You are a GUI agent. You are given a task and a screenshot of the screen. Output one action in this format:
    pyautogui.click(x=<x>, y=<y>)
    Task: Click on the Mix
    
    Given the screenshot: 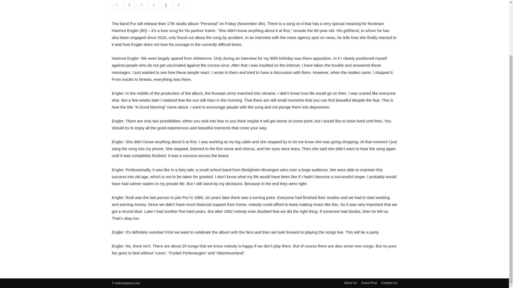 What is the action you would take?
    pyautogui.click(x=142, y=5)
    